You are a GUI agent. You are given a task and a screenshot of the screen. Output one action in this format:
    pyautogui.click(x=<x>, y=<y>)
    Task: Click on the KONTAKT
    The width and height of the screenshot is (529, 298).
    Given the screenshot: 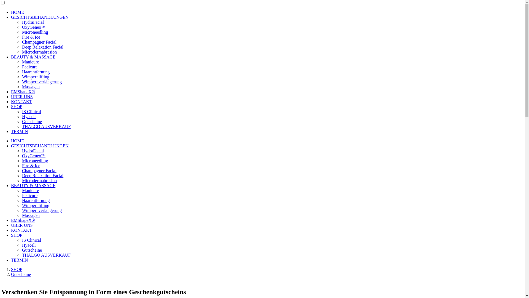 What is the action you would take?
    pyautogui.click(x=21, y=230)
    